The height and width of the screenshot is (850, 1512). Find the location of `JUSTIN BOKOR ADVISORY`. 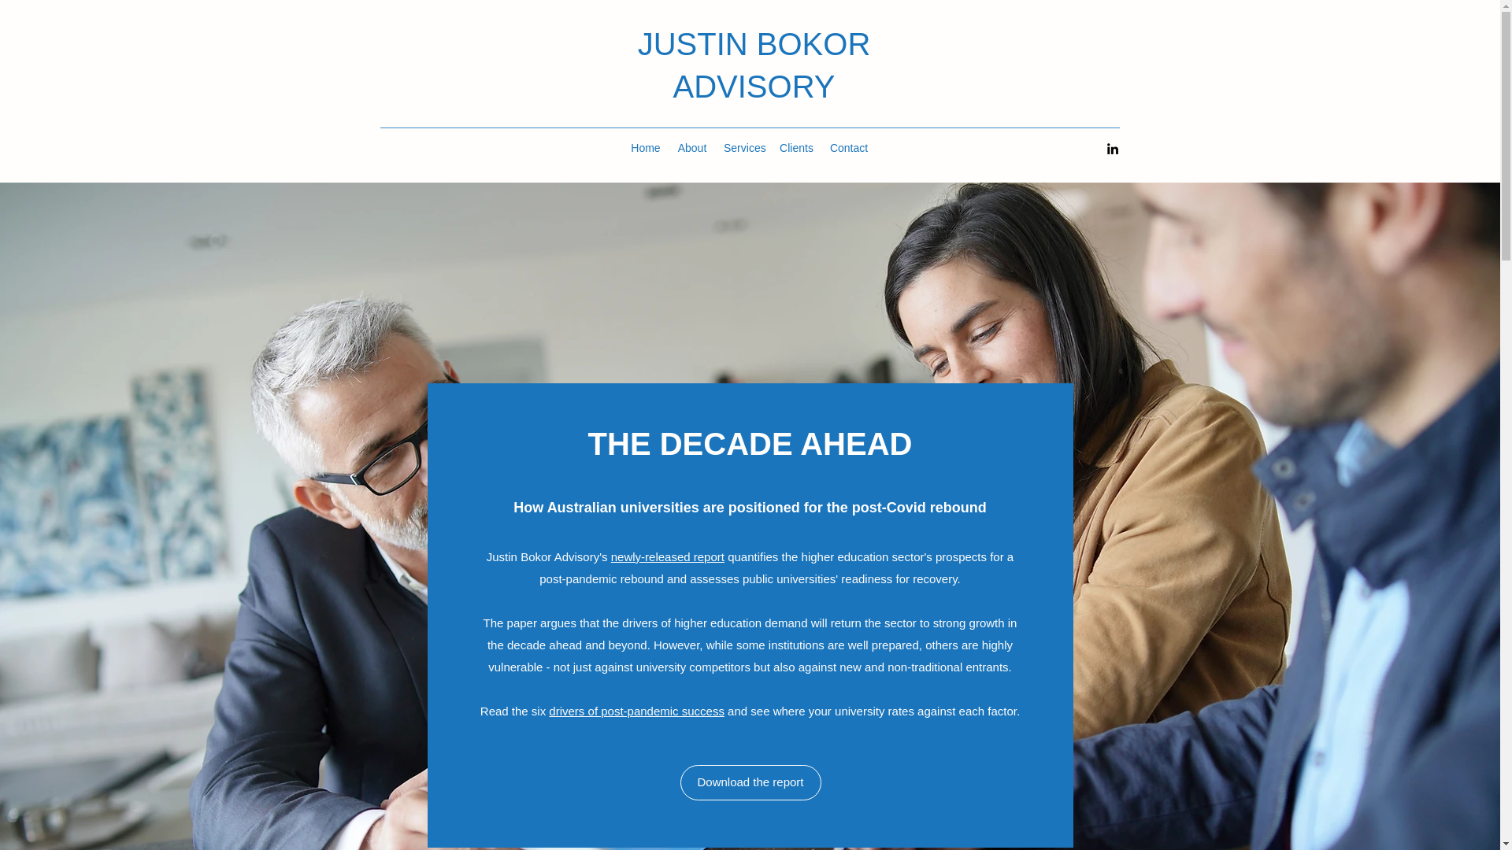

JUSTIN BOKOR ADVISORY is located at coordinates (754, 65).